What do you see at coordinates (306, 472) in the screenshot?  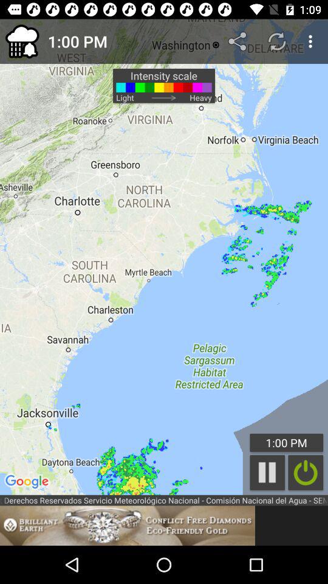 I see `power button` at bounding box center [306, 472].